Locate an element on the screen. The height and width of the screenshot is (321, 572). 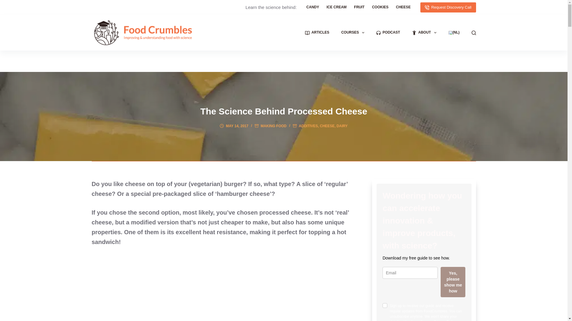
CANDY is located at coordinates (313, 7).